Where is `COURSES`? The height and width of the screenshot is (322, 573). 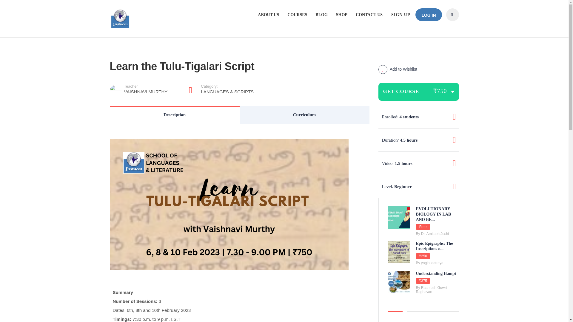 COURSES is located at coordinates (297, 15).